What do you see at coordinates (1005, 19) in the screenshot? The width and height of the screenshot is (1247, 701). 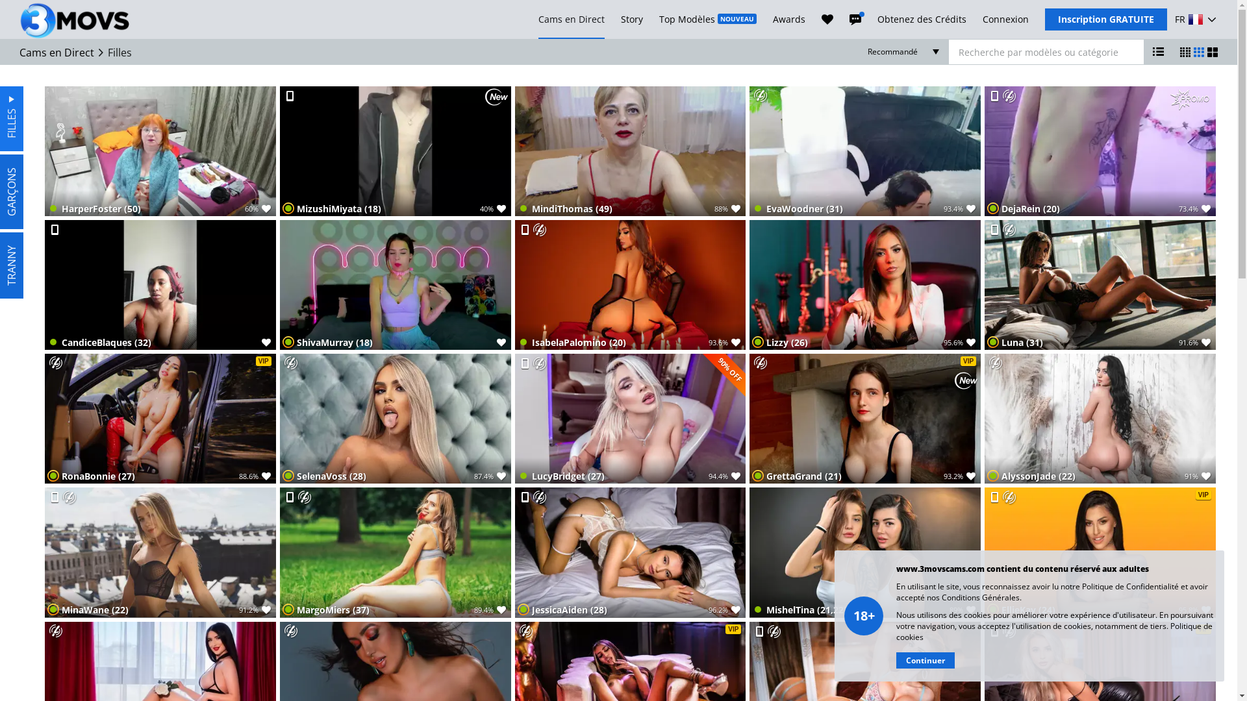 I see `Connexion` at bounding box center [1005, 19].